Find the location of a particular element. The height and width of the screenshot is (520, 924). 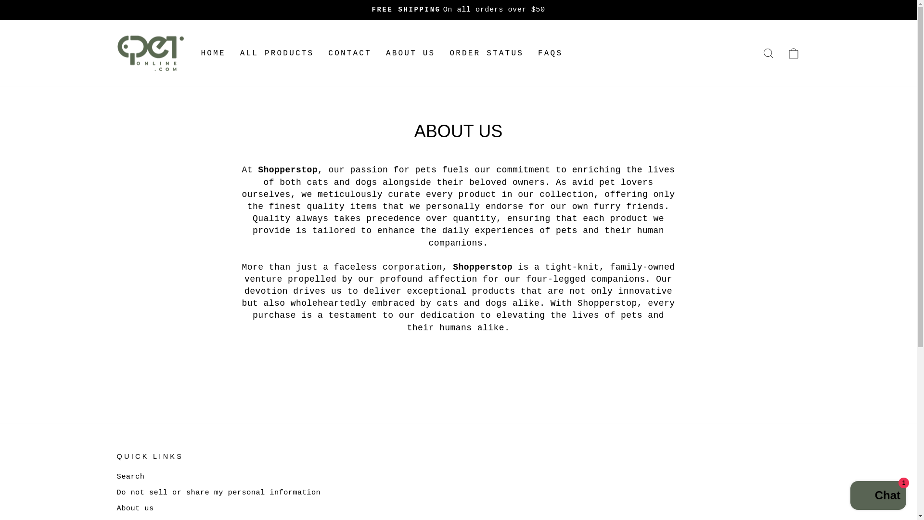

HOME is located at coordinates (130, 477).